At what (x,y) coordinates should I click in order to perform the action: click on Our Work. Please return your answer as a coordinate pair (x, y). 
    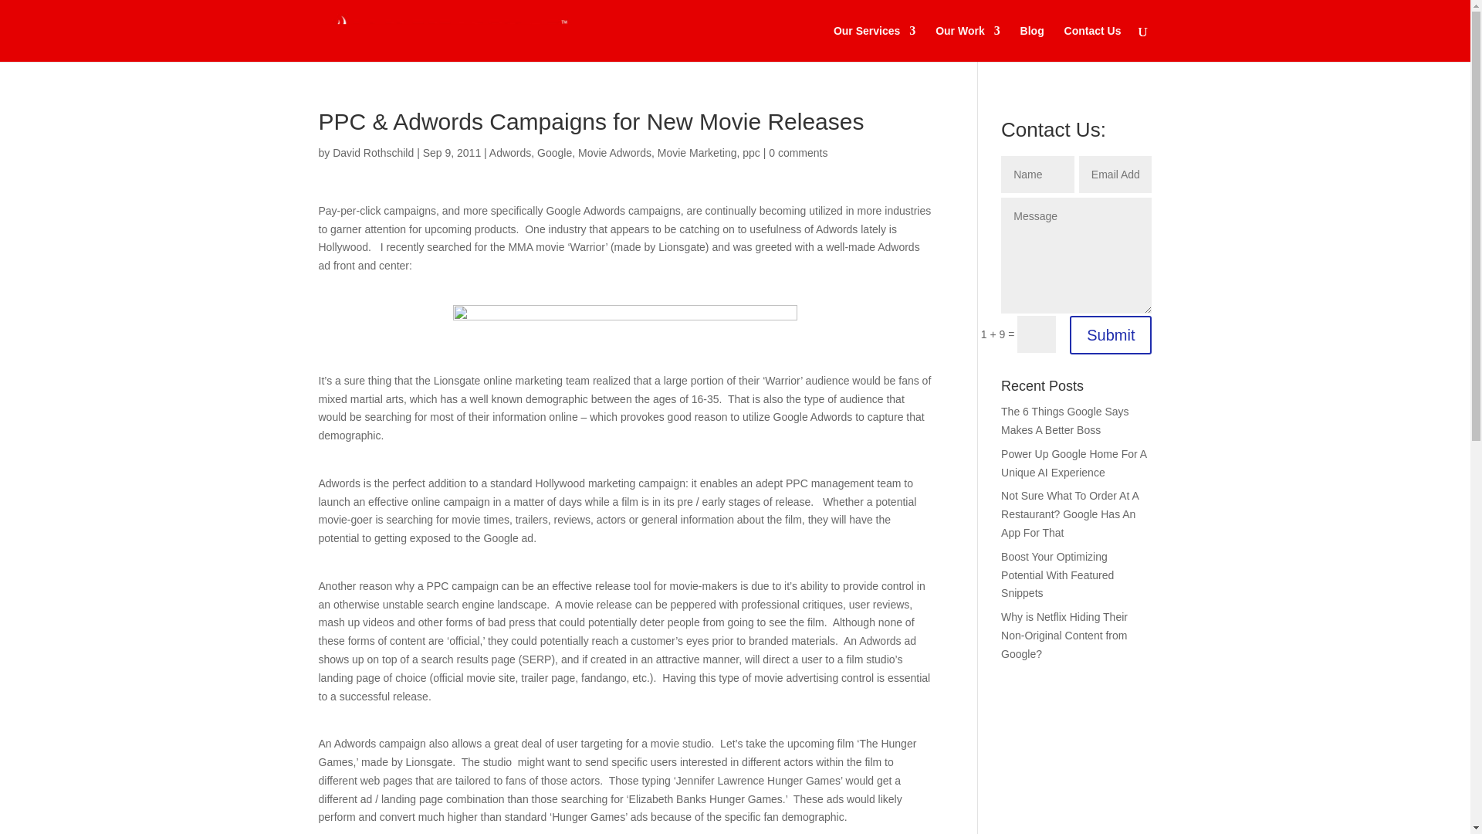
    Looking at the image, I should click on (968, 43).